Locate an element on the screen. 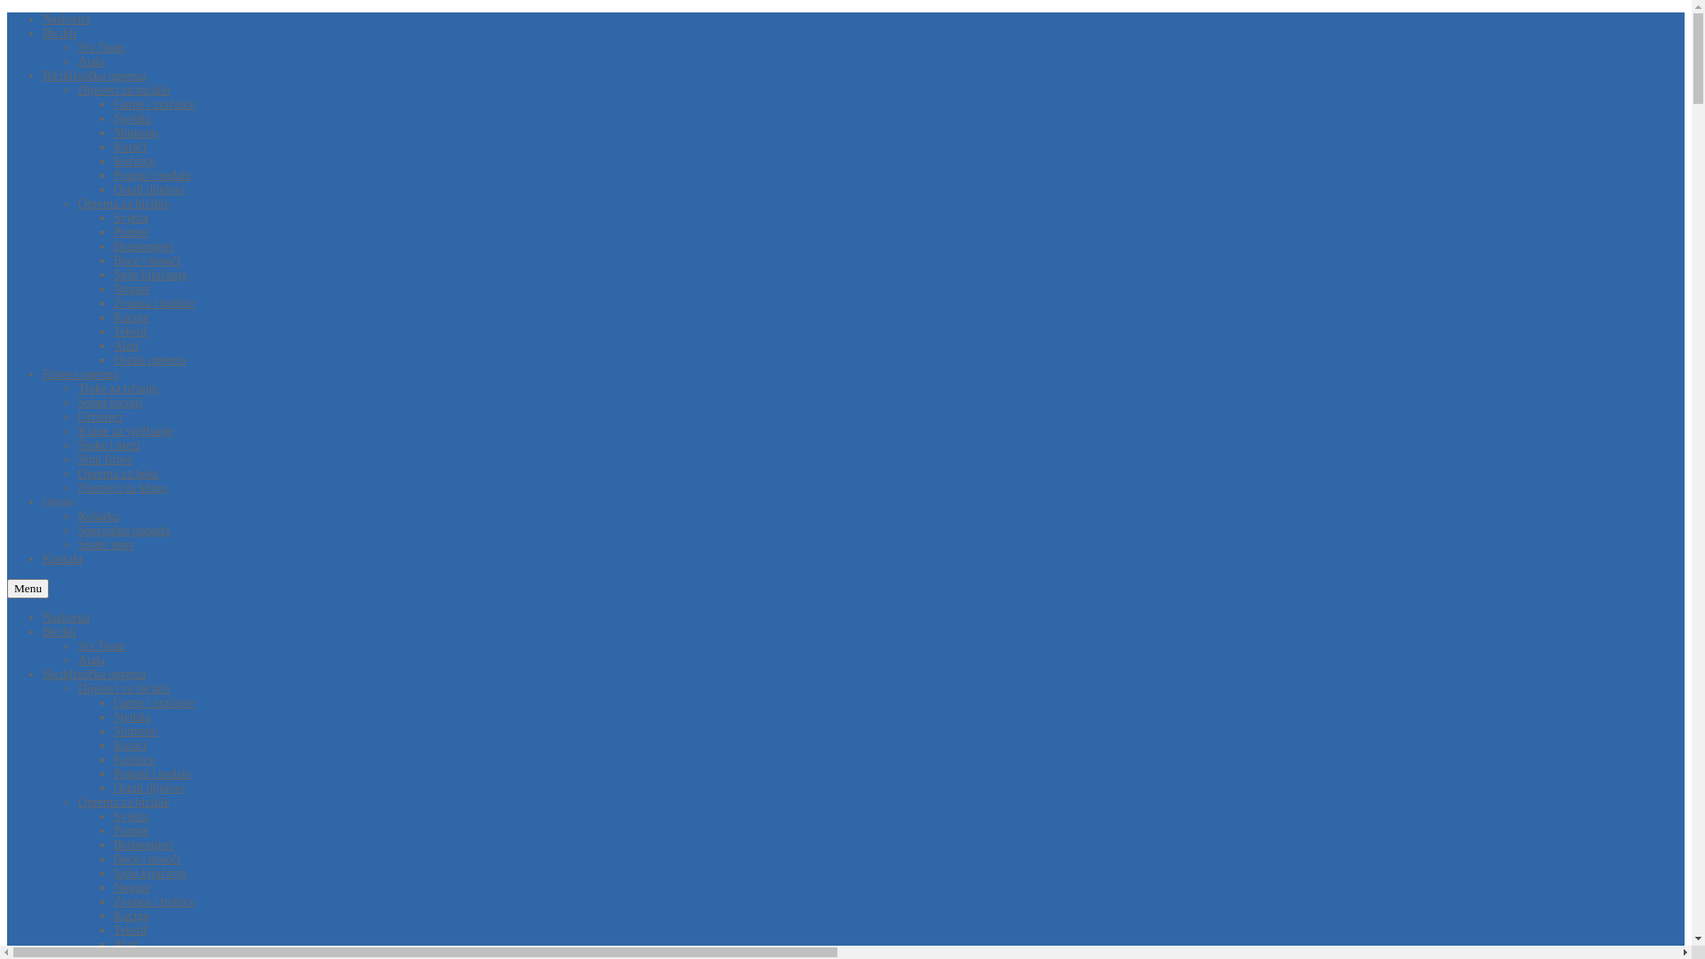  Naslovna is located at coordinates (66, 618).